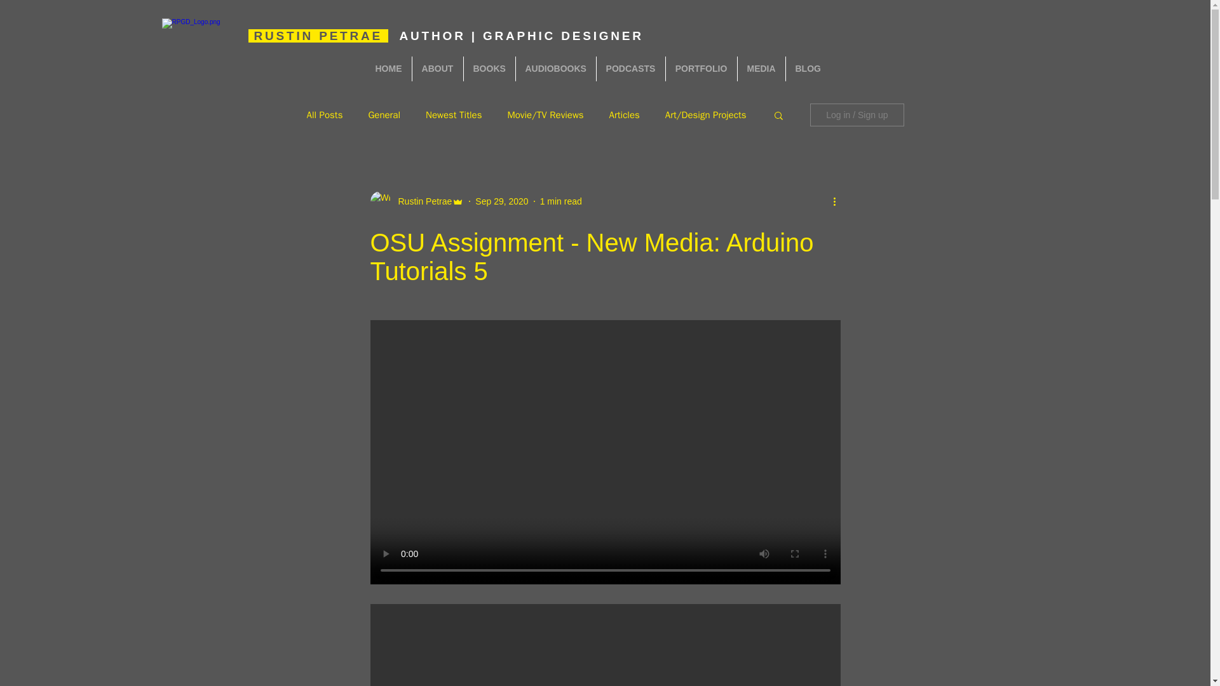  I want to click on BOOKS, so click(489, 69).